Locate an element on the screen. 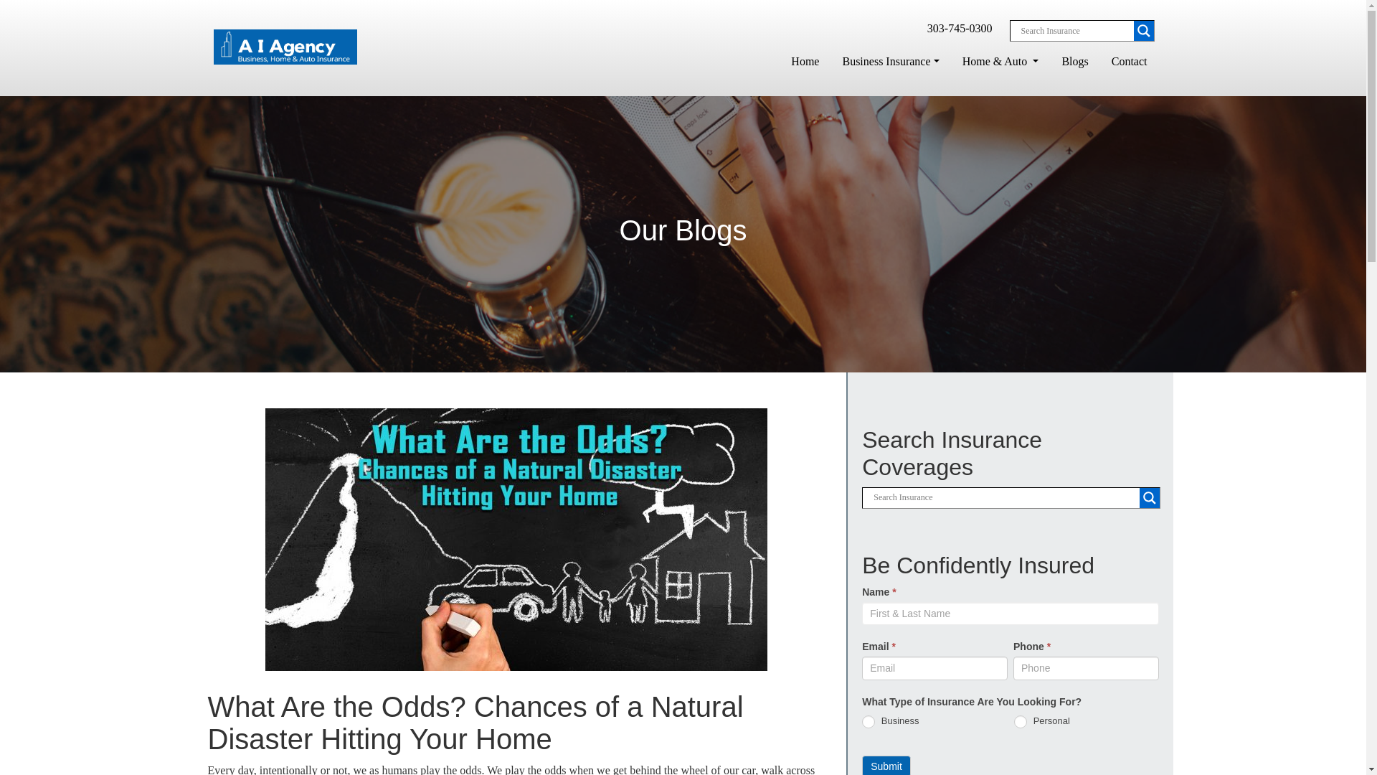  Blogs is located at coordinates (1074, 61).